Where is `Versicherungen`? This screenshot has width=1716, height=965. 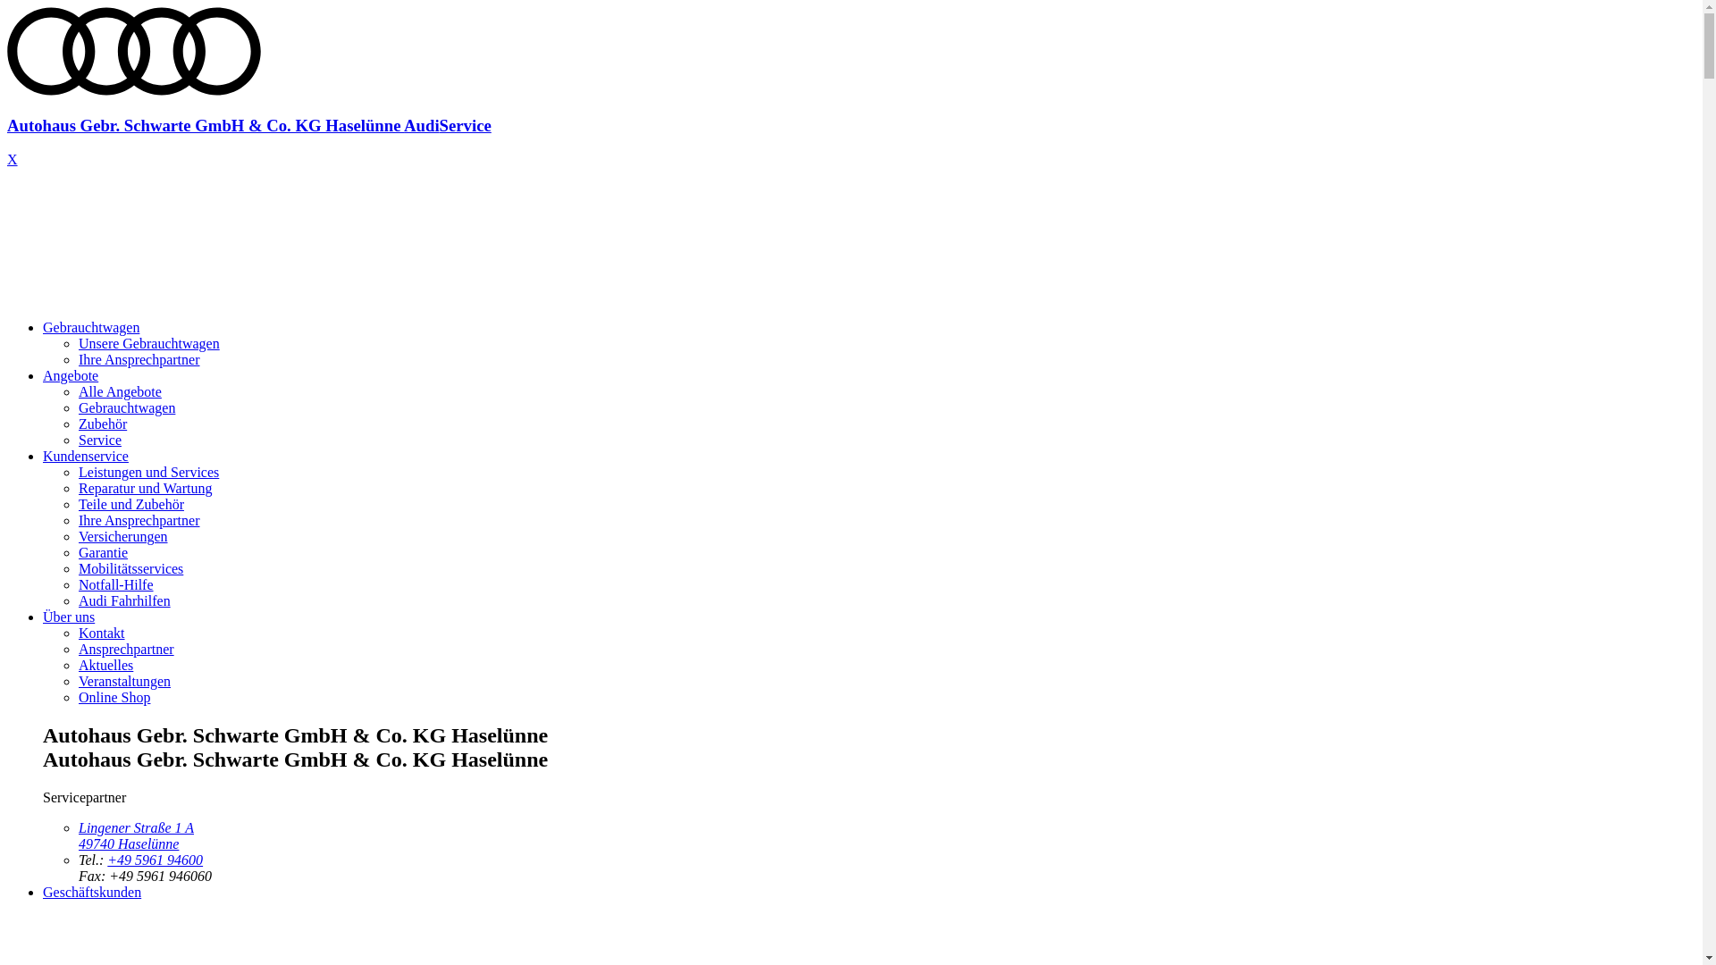 Versicherungen is located at coordinates (123, 536).